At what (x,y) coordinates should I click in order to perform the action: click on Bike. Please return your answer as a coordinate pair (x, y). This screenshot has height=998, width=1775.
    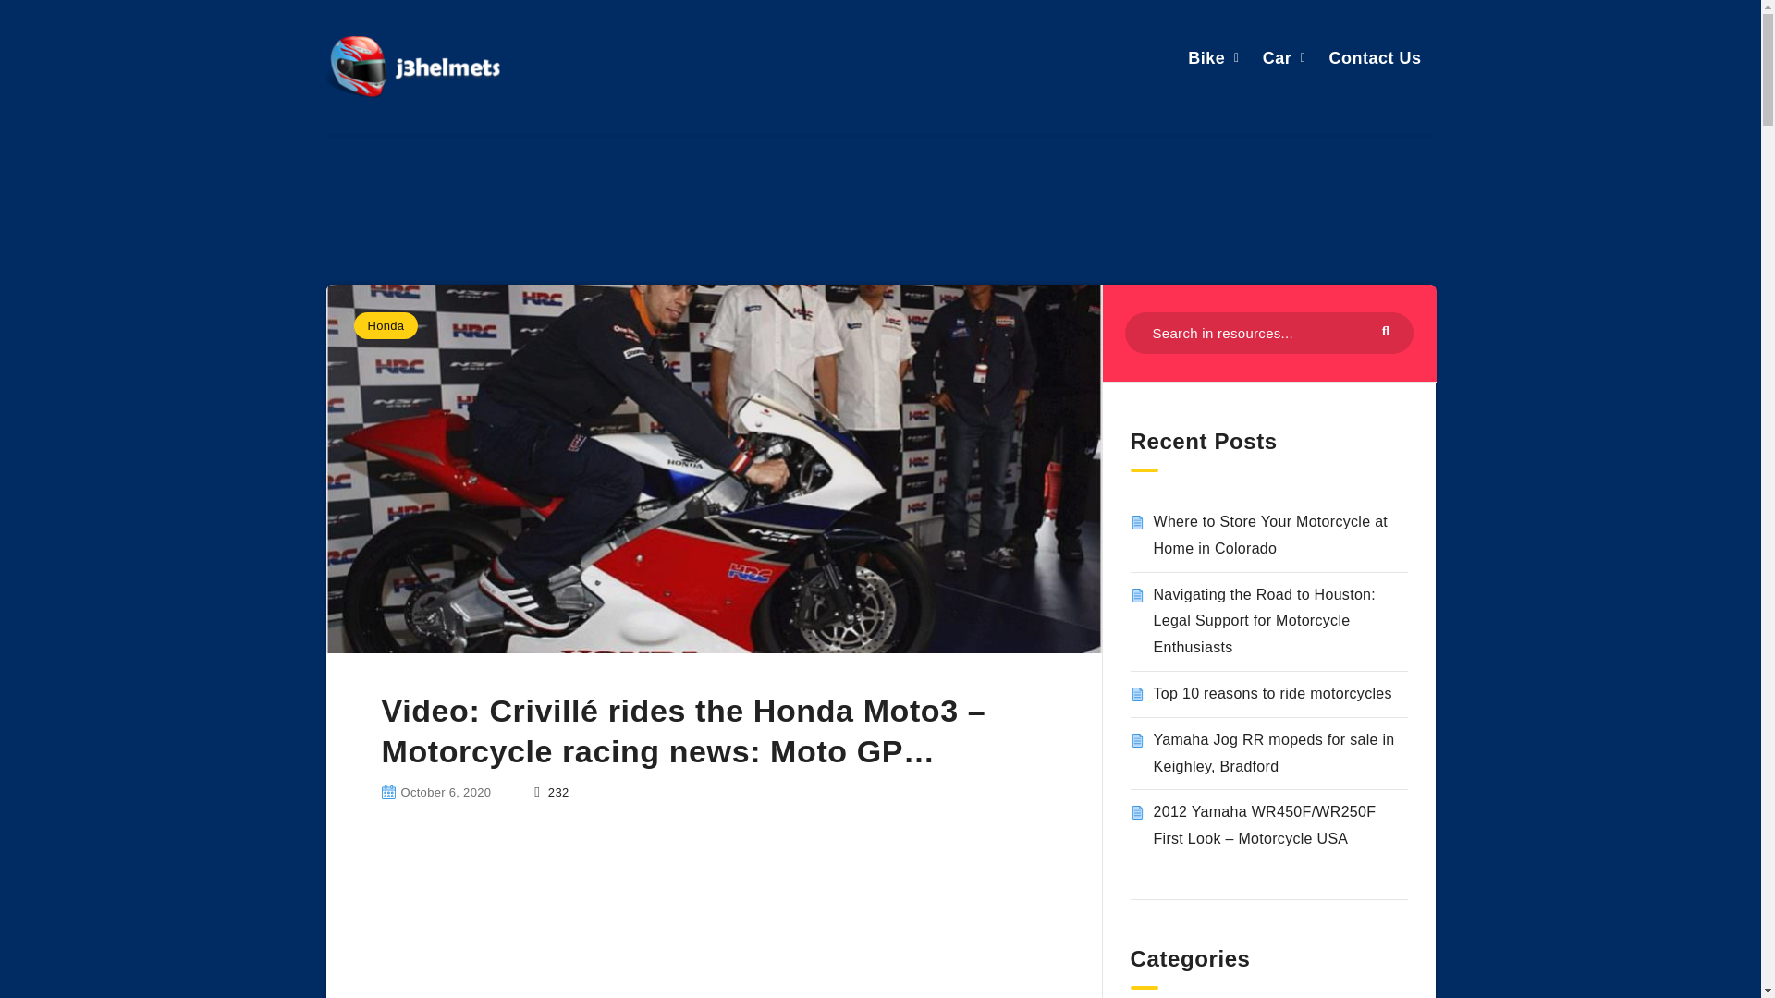
    Looking at the image, I should click on (1206, 57).